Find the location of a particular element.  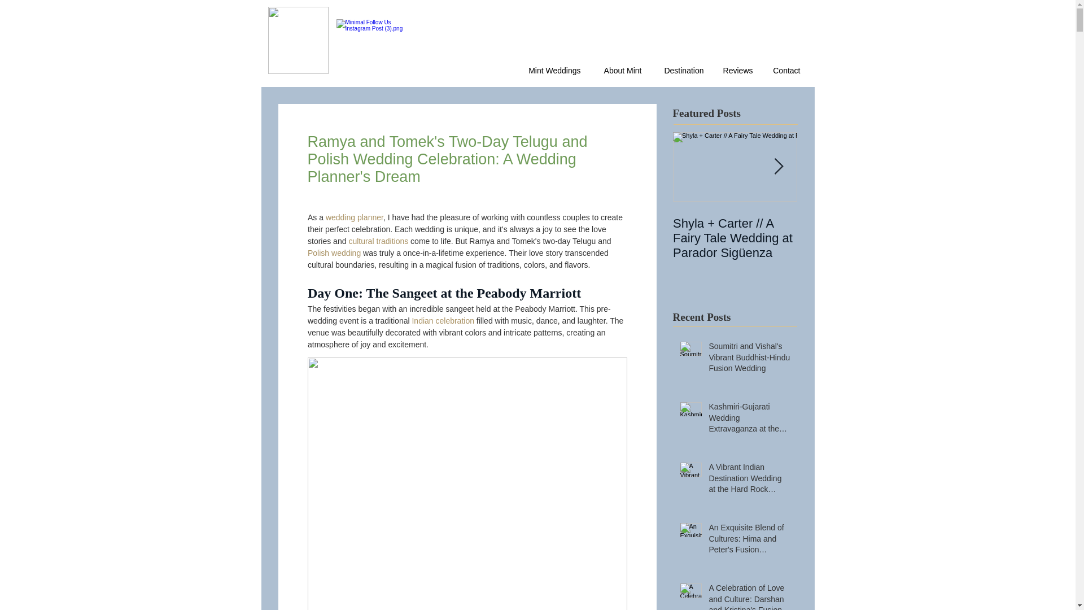

wedding planner is located at coordinates (353, 217).